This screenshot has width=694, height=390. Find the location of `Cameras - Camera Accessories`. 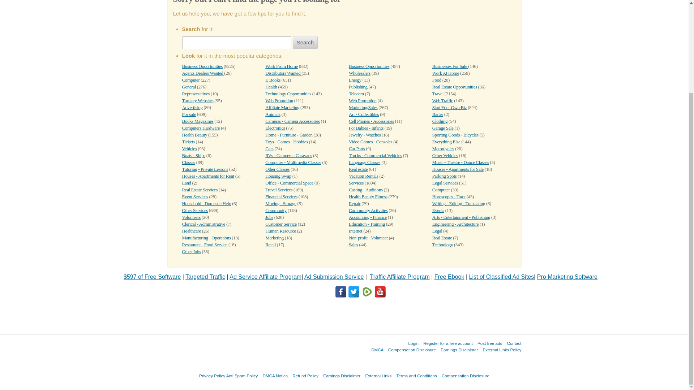

Cameras - Camera Accessories is located at coordinates (292, 121).